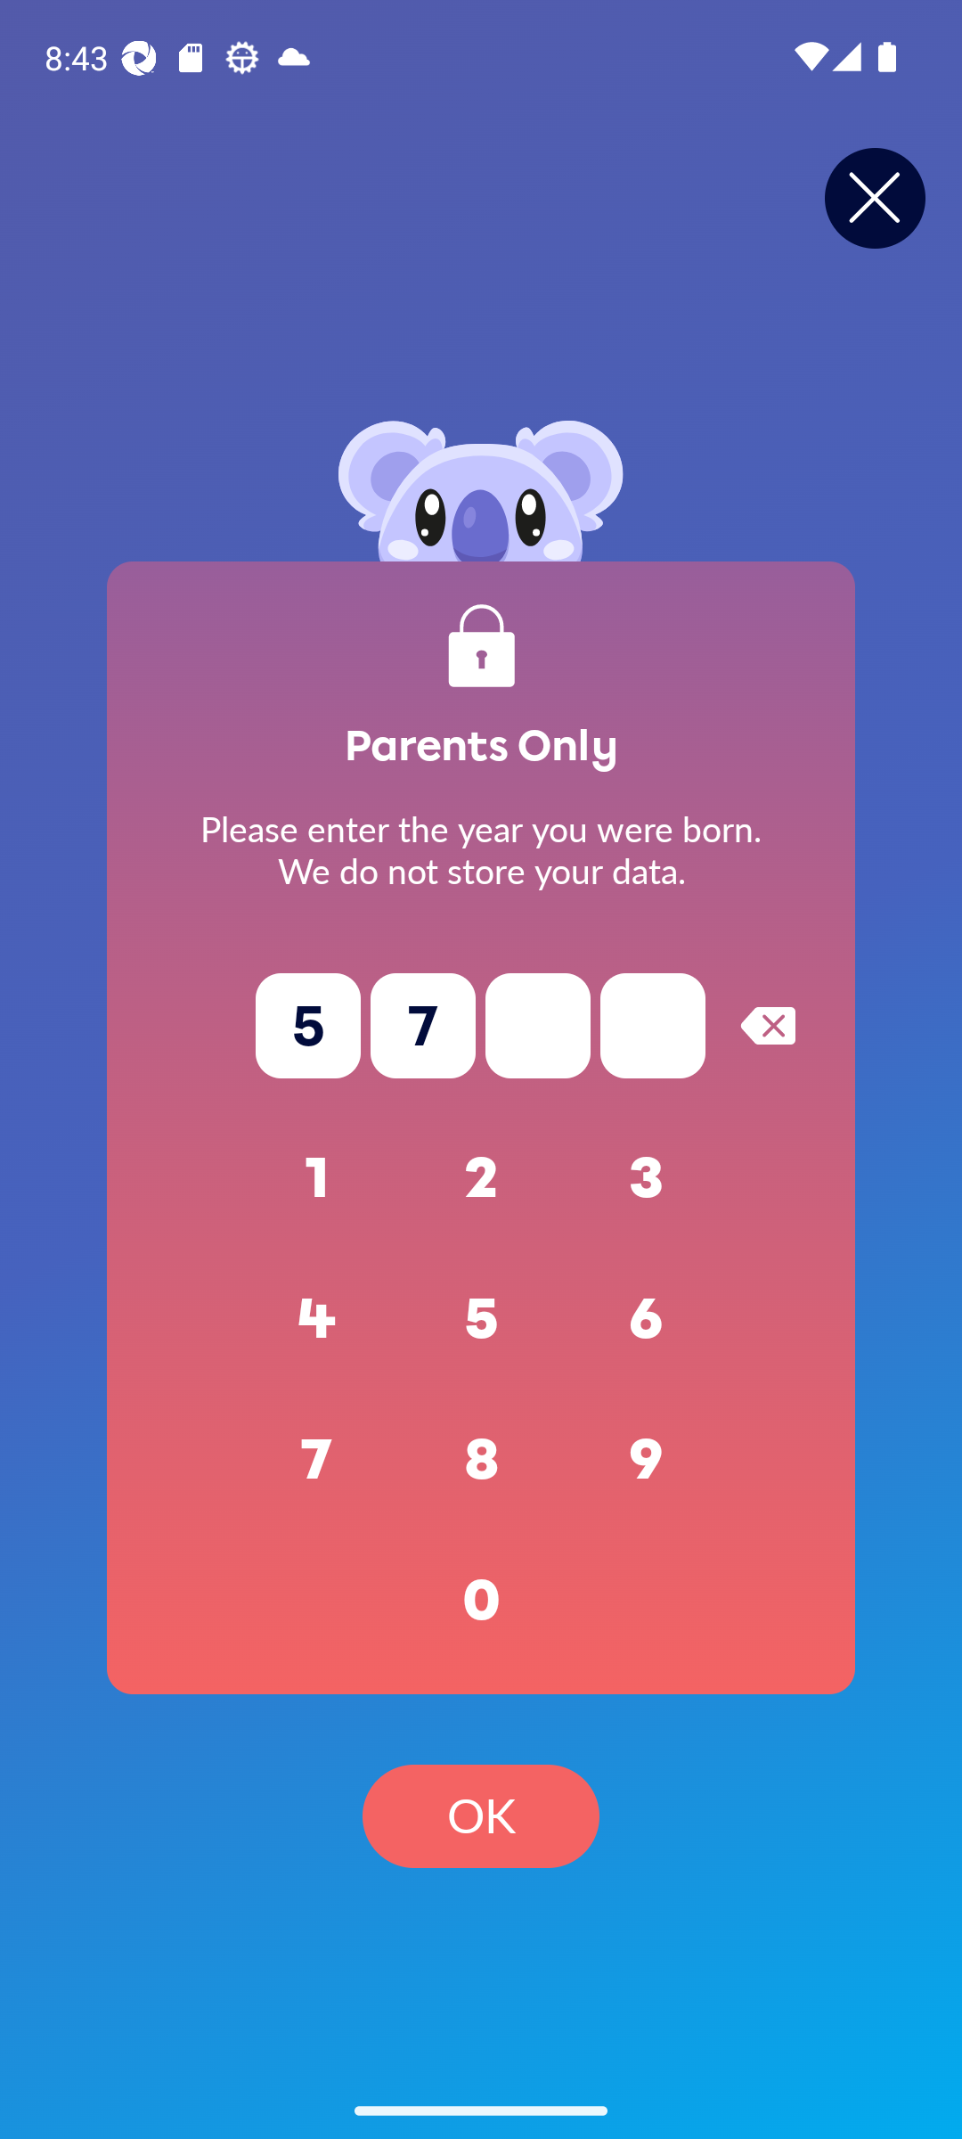  I want to click on 8, so click(481, 1460).